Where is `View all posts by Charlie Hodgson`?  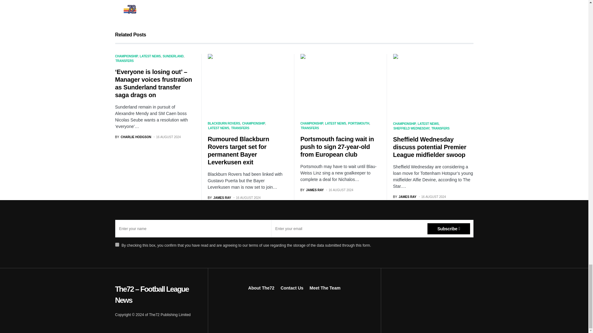
View all posts by Charlie Hodgson is located at coordinates (133, 137).